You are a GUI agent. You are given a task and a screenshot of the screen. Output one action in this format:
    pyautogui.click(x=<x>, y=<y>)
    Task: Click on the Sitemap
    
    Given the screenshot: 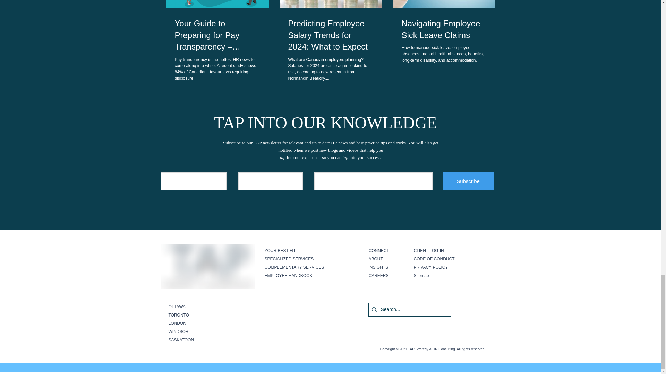 What is the action you would take?
    pyautogui.click(x=421, y=276)
    